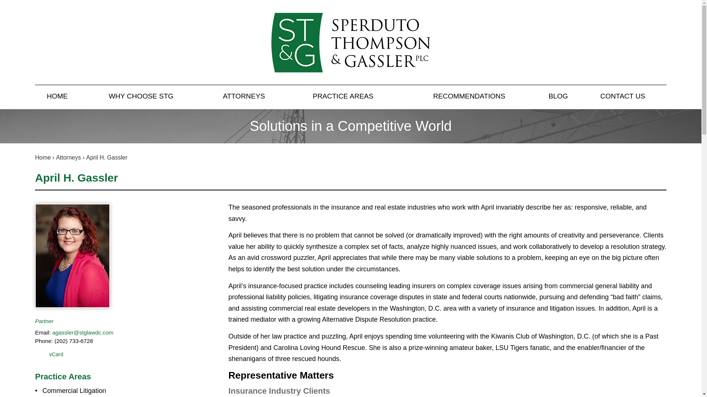 This screenshot has height=397, width=707. I want to click on ATTORNEYS, so click(244, 97).